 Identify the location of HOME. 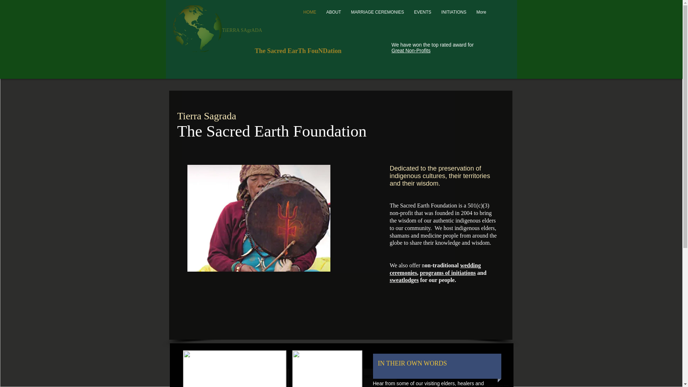
(310, 12).